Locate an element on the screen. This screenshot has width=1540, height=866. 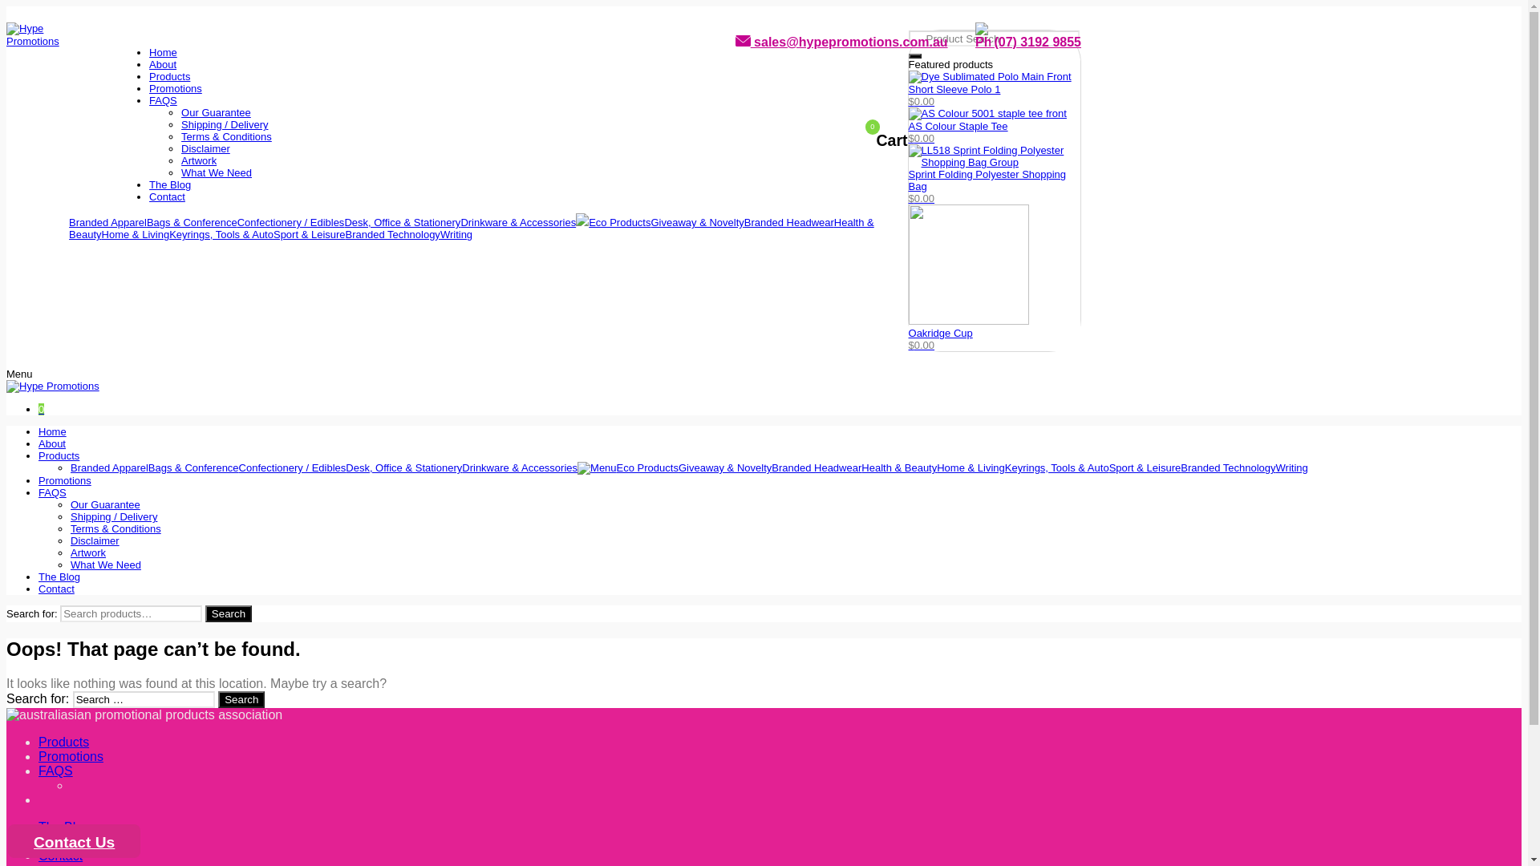
Health & Beauty is located at coordinates (899, 468).